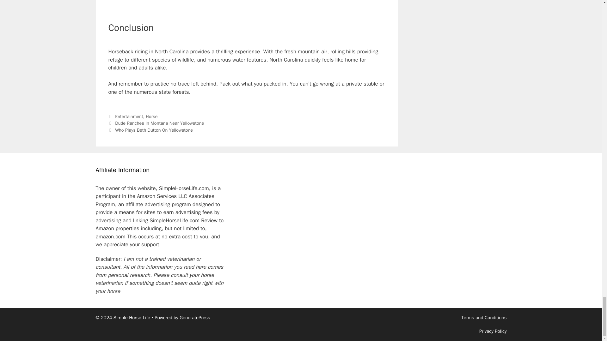 This screenshot has width=607, height=341. I want to click on Terms and Conditions, so click(484, 318).